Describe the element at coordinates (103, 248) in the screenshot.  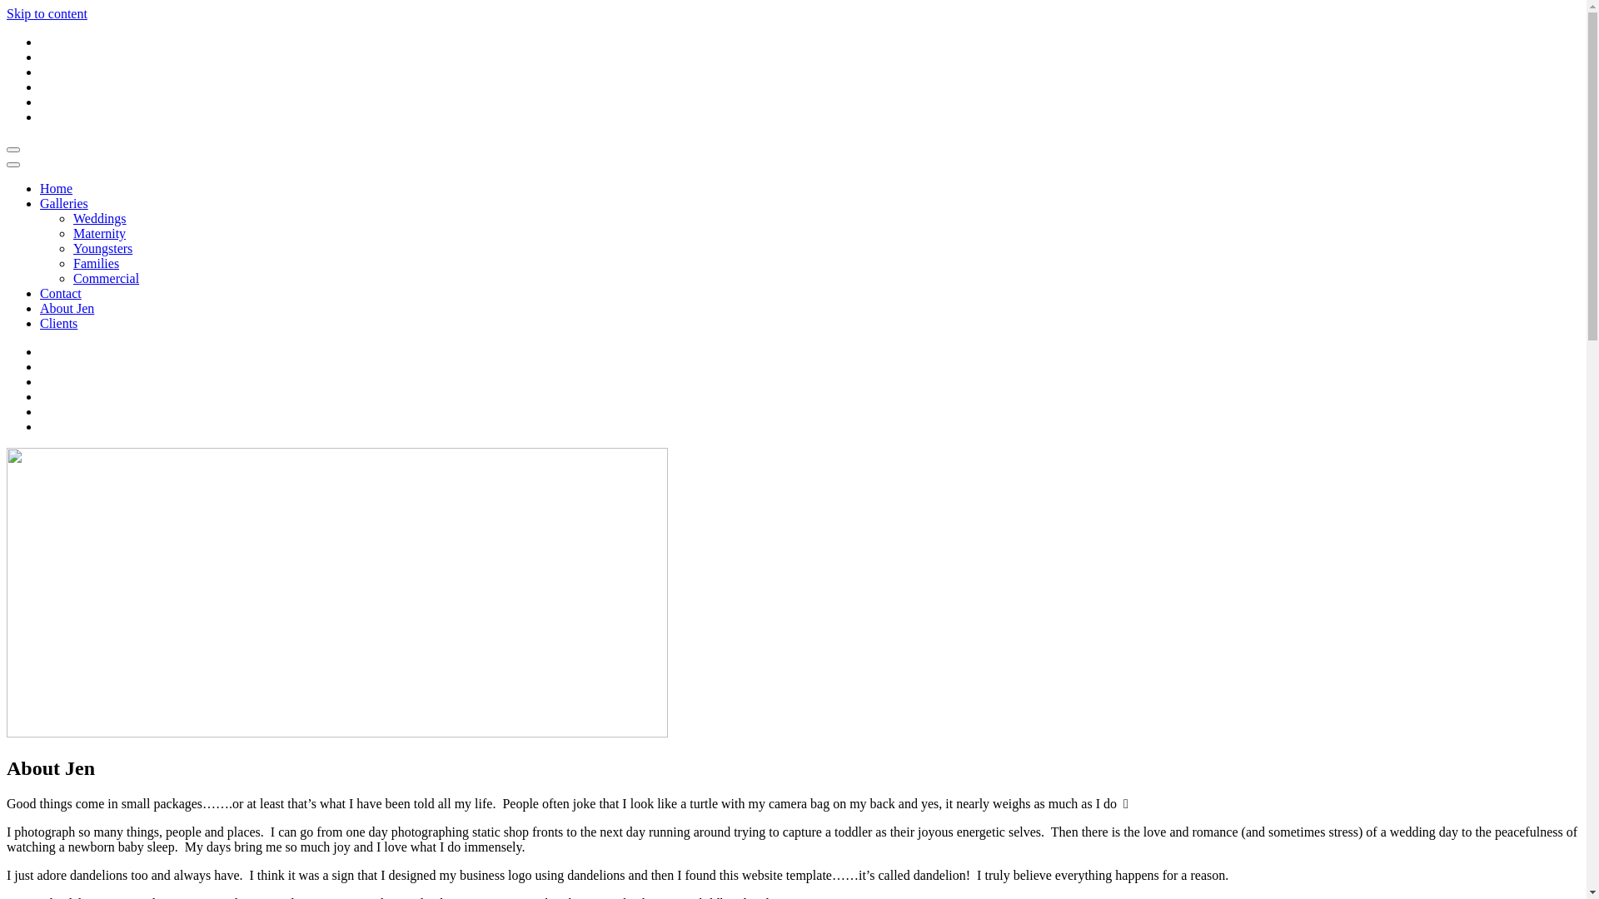
I see `Youngsters` at that location.